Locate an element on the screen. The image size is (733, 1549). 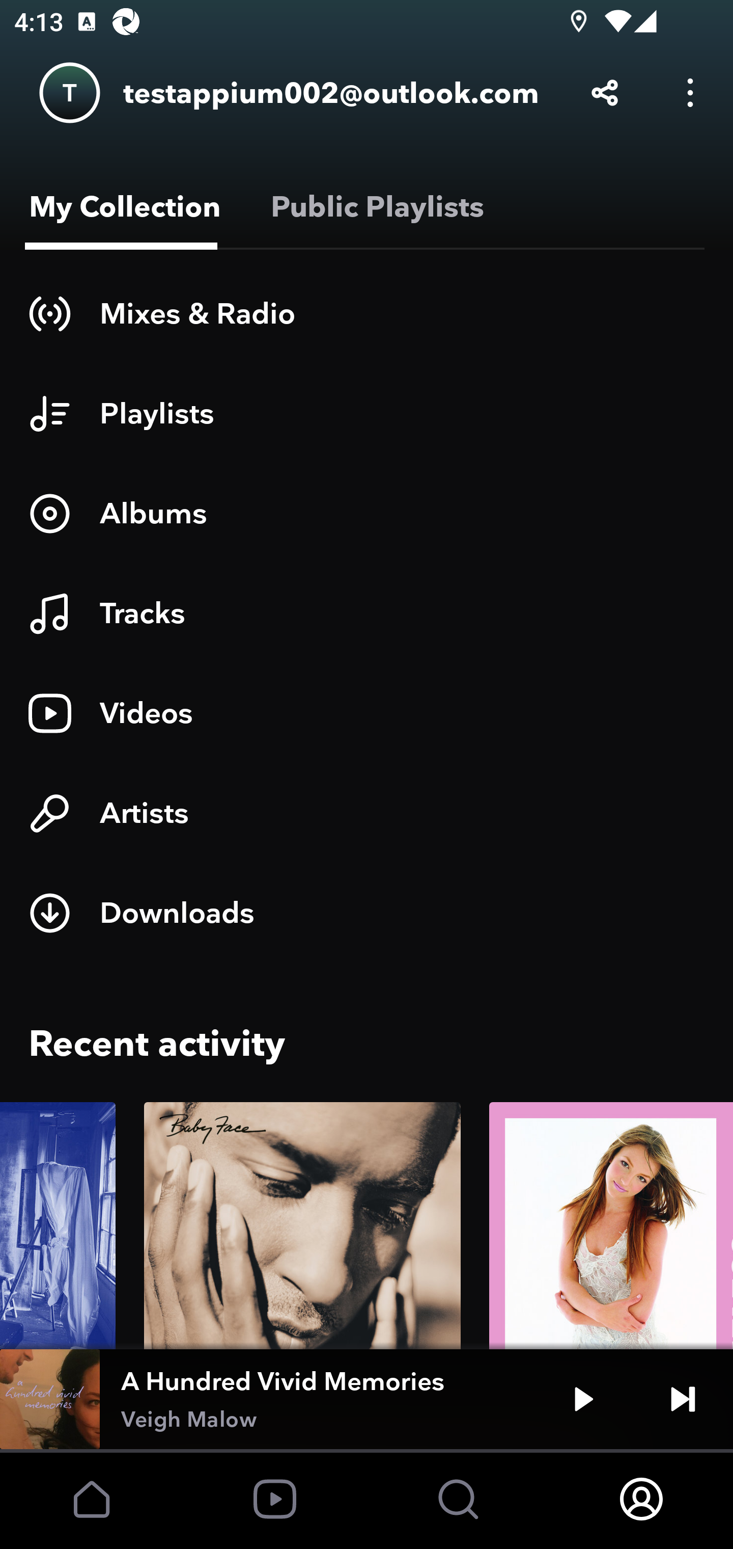
Tracks is located at coordinates (366, 613).